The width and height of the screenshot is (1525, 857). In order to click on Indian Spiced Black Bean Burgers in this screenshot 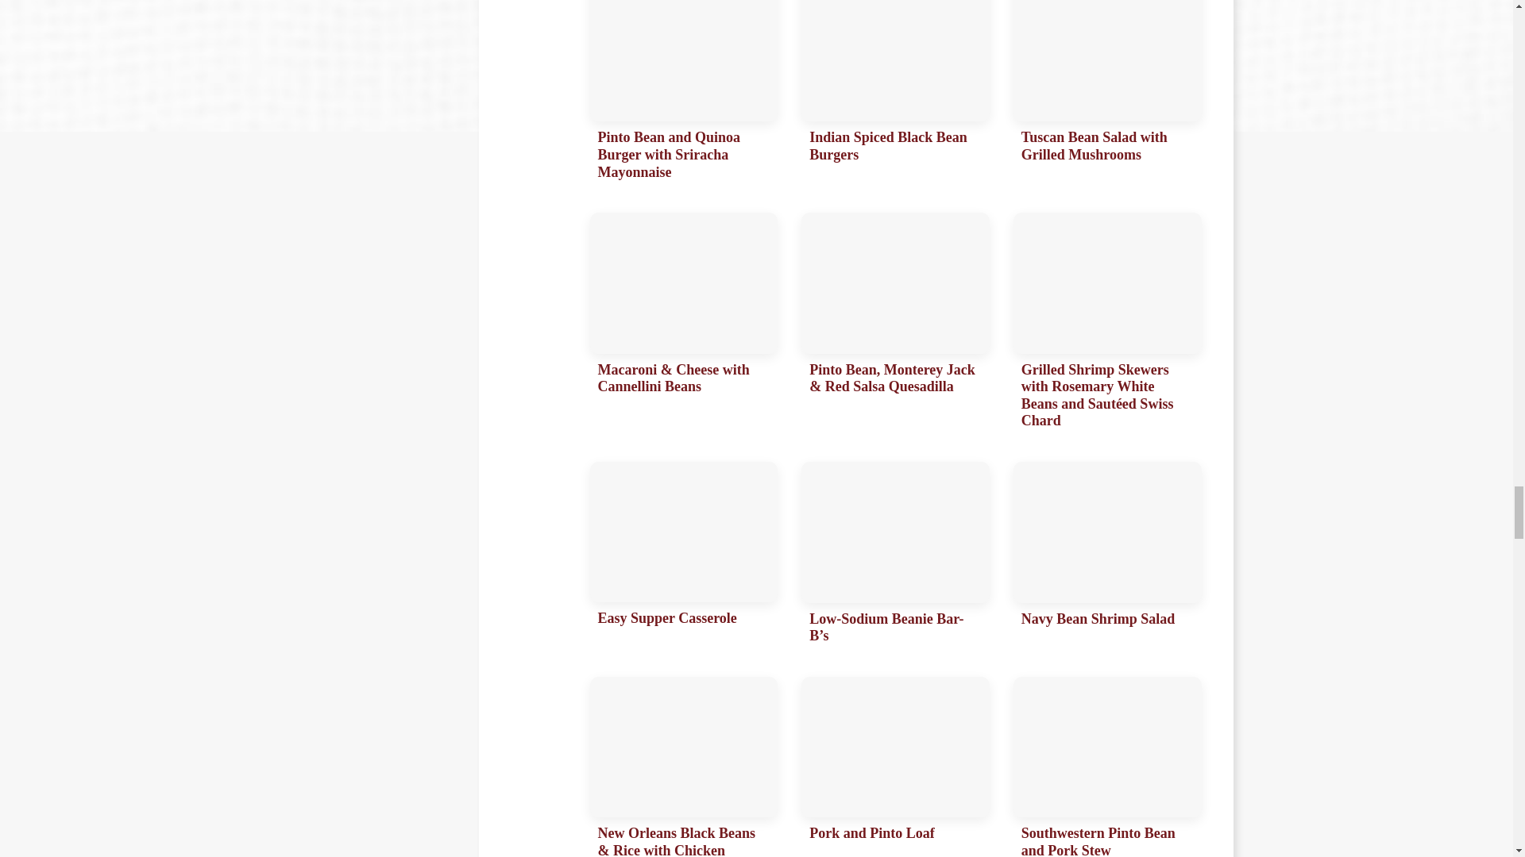, I will do `click(896, 94)`.